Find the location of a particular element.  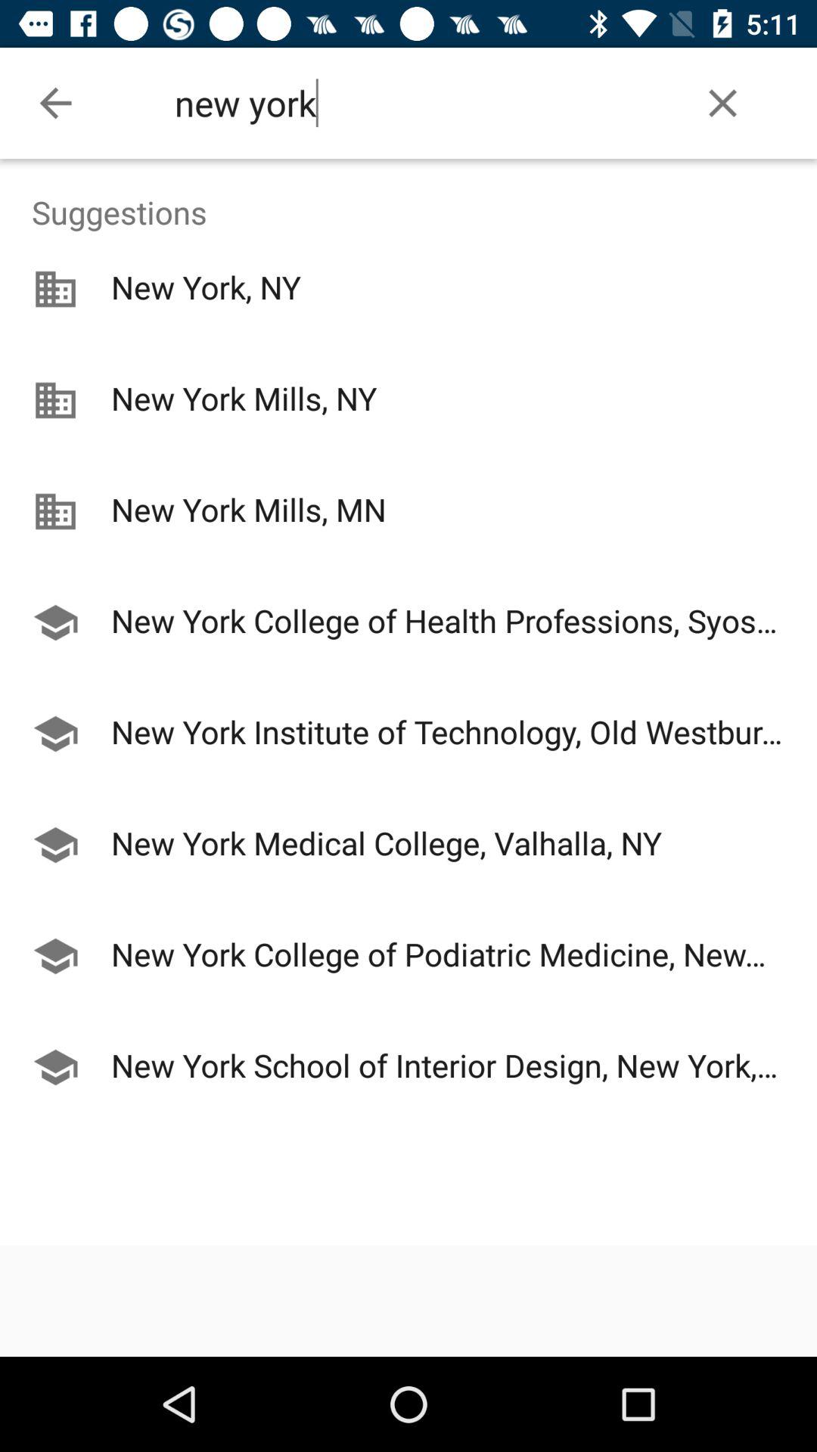

turn on icon next to new york icon is located at coordinates (723, 103).